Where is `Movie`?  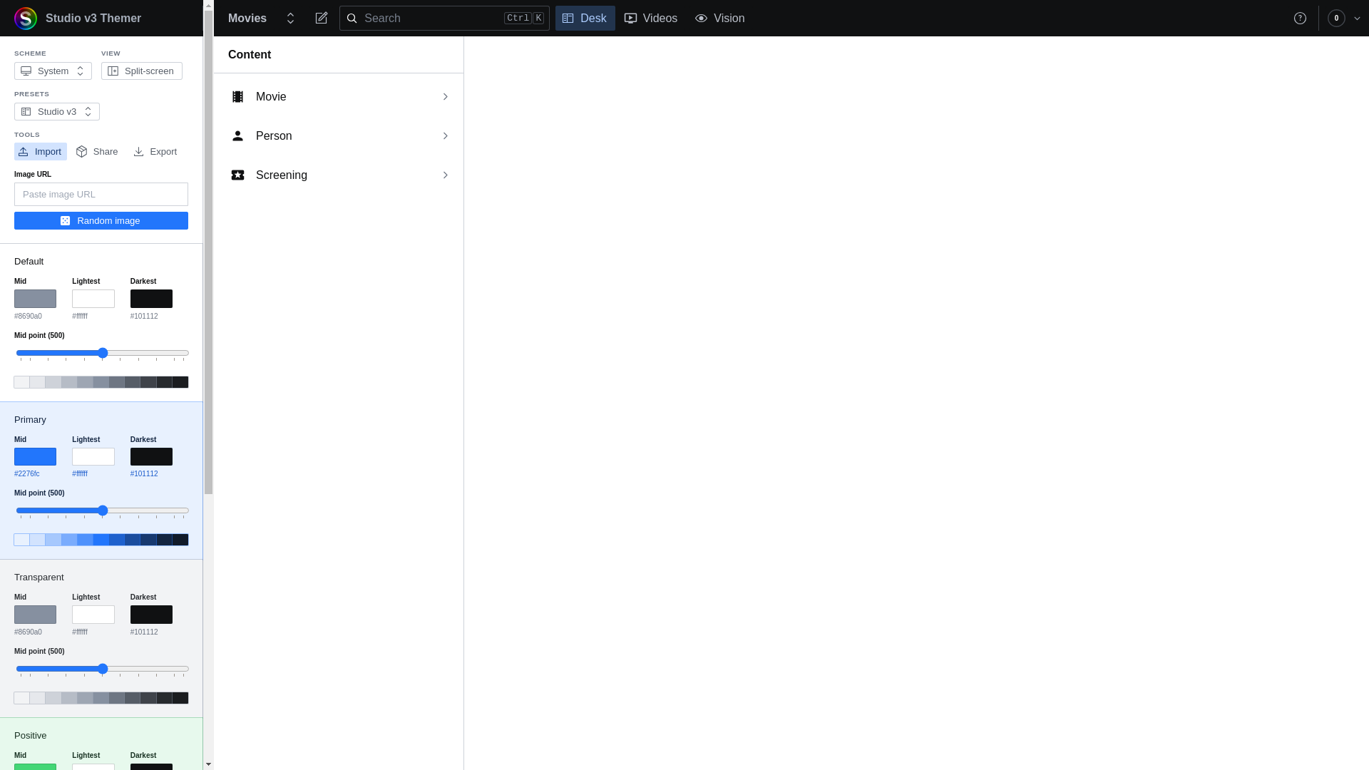 Movie is located at coordinates (339, 97).